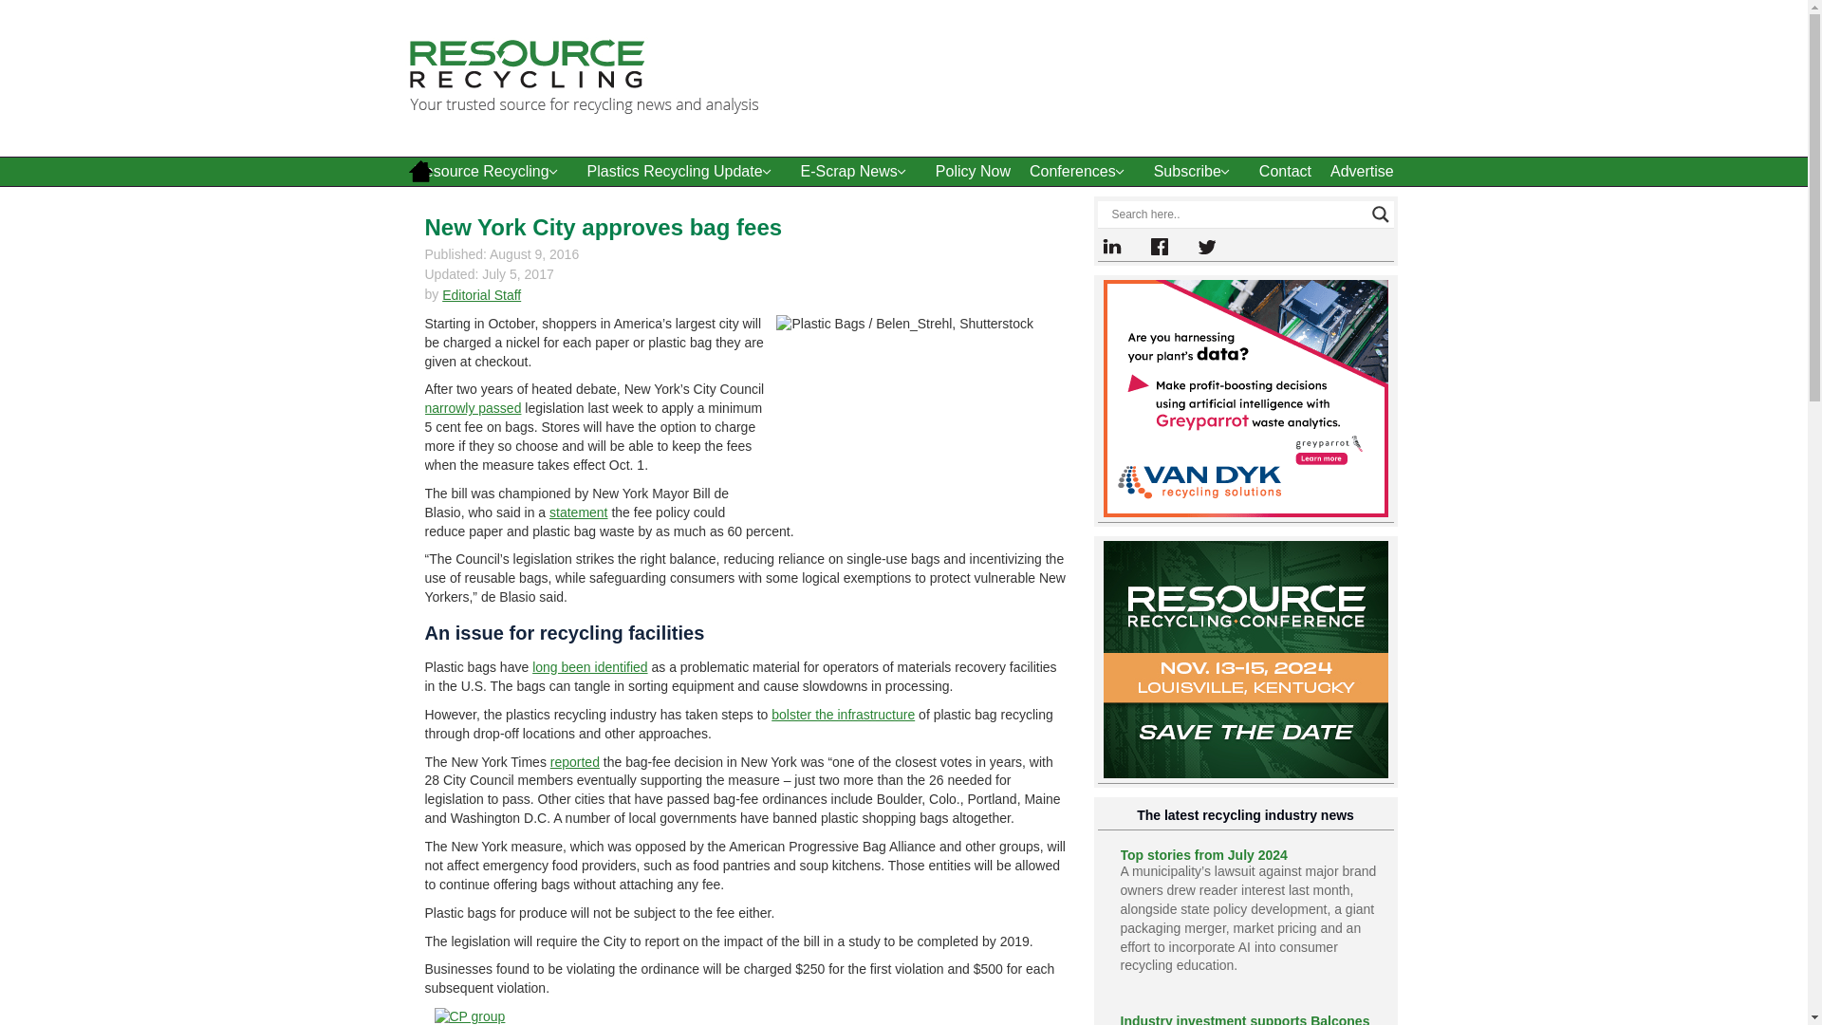 Image resolution: width=1822 pixels, height=1025 pixels. I want to click on New York City approves bag fees, so click(604, 226).